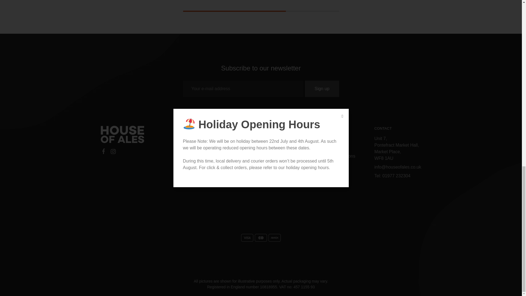  What do you see at coordinates (113, 152) in the screenshot?
I see `Instagram` at bounding box center [113, 152].